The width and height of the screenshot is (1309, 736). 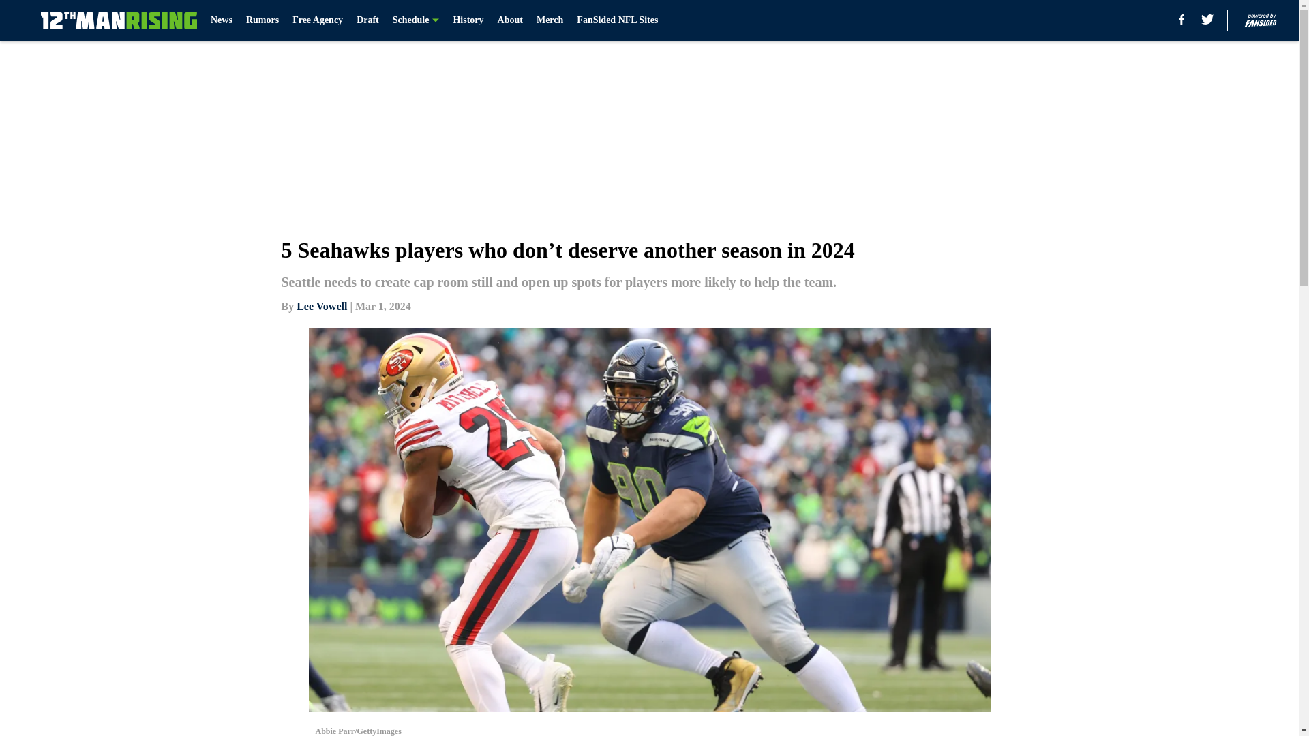 What do you see at coordinates (367, 20) in the screenshot?
I see `Draft` at bounding box center [367, 20].